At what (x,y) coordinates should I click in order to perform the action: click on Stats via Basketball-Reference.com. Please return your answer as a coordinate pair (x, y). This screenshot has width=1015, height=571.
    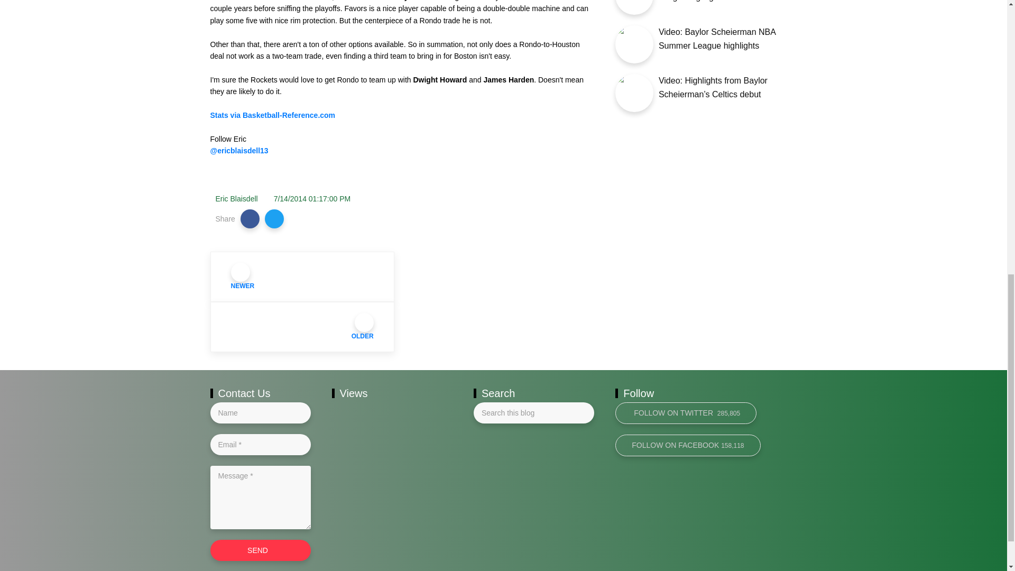
    Looking at the image, I should click on (273, 115).